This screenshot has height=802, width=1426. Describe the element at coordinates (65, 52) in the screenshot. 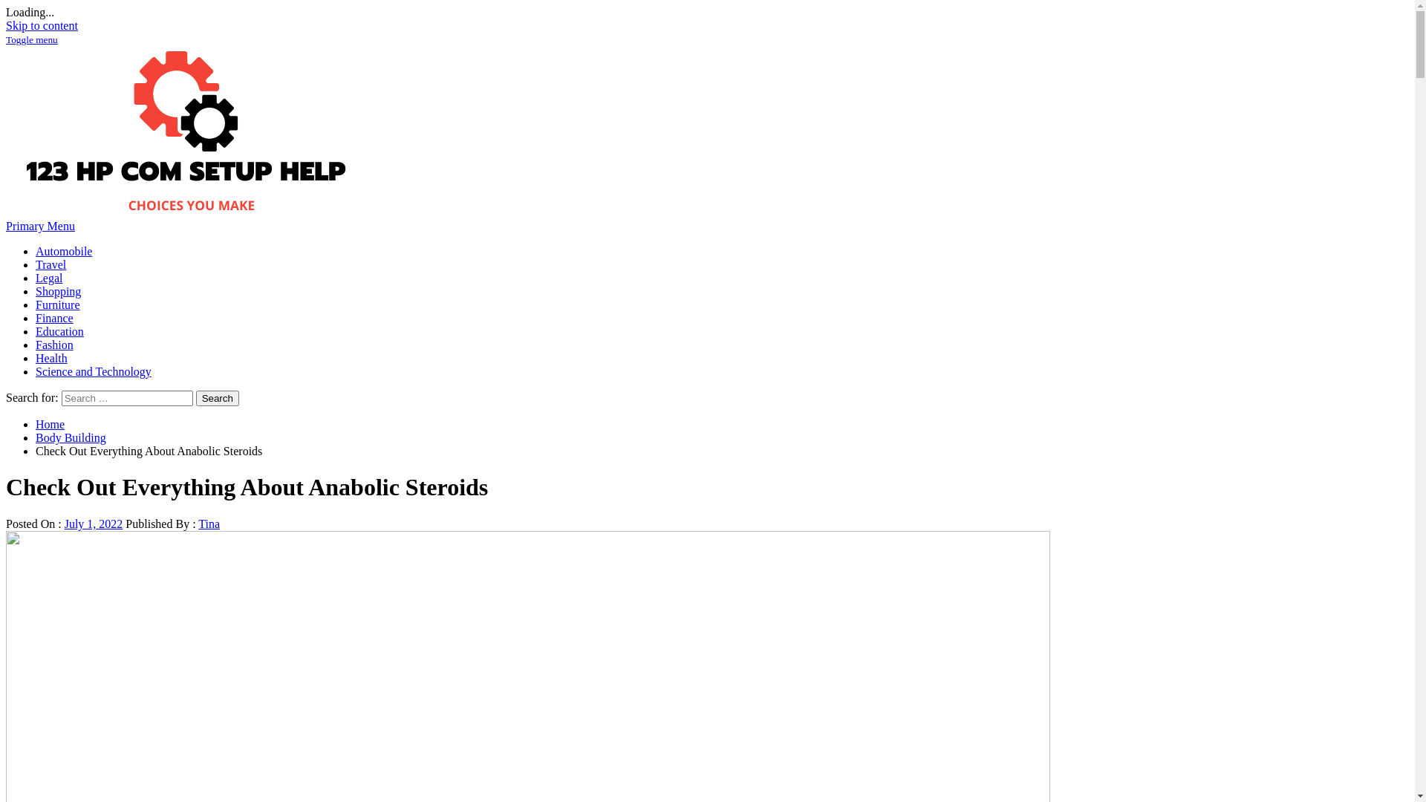

I see `123 HP Com Setup Help` at that location.